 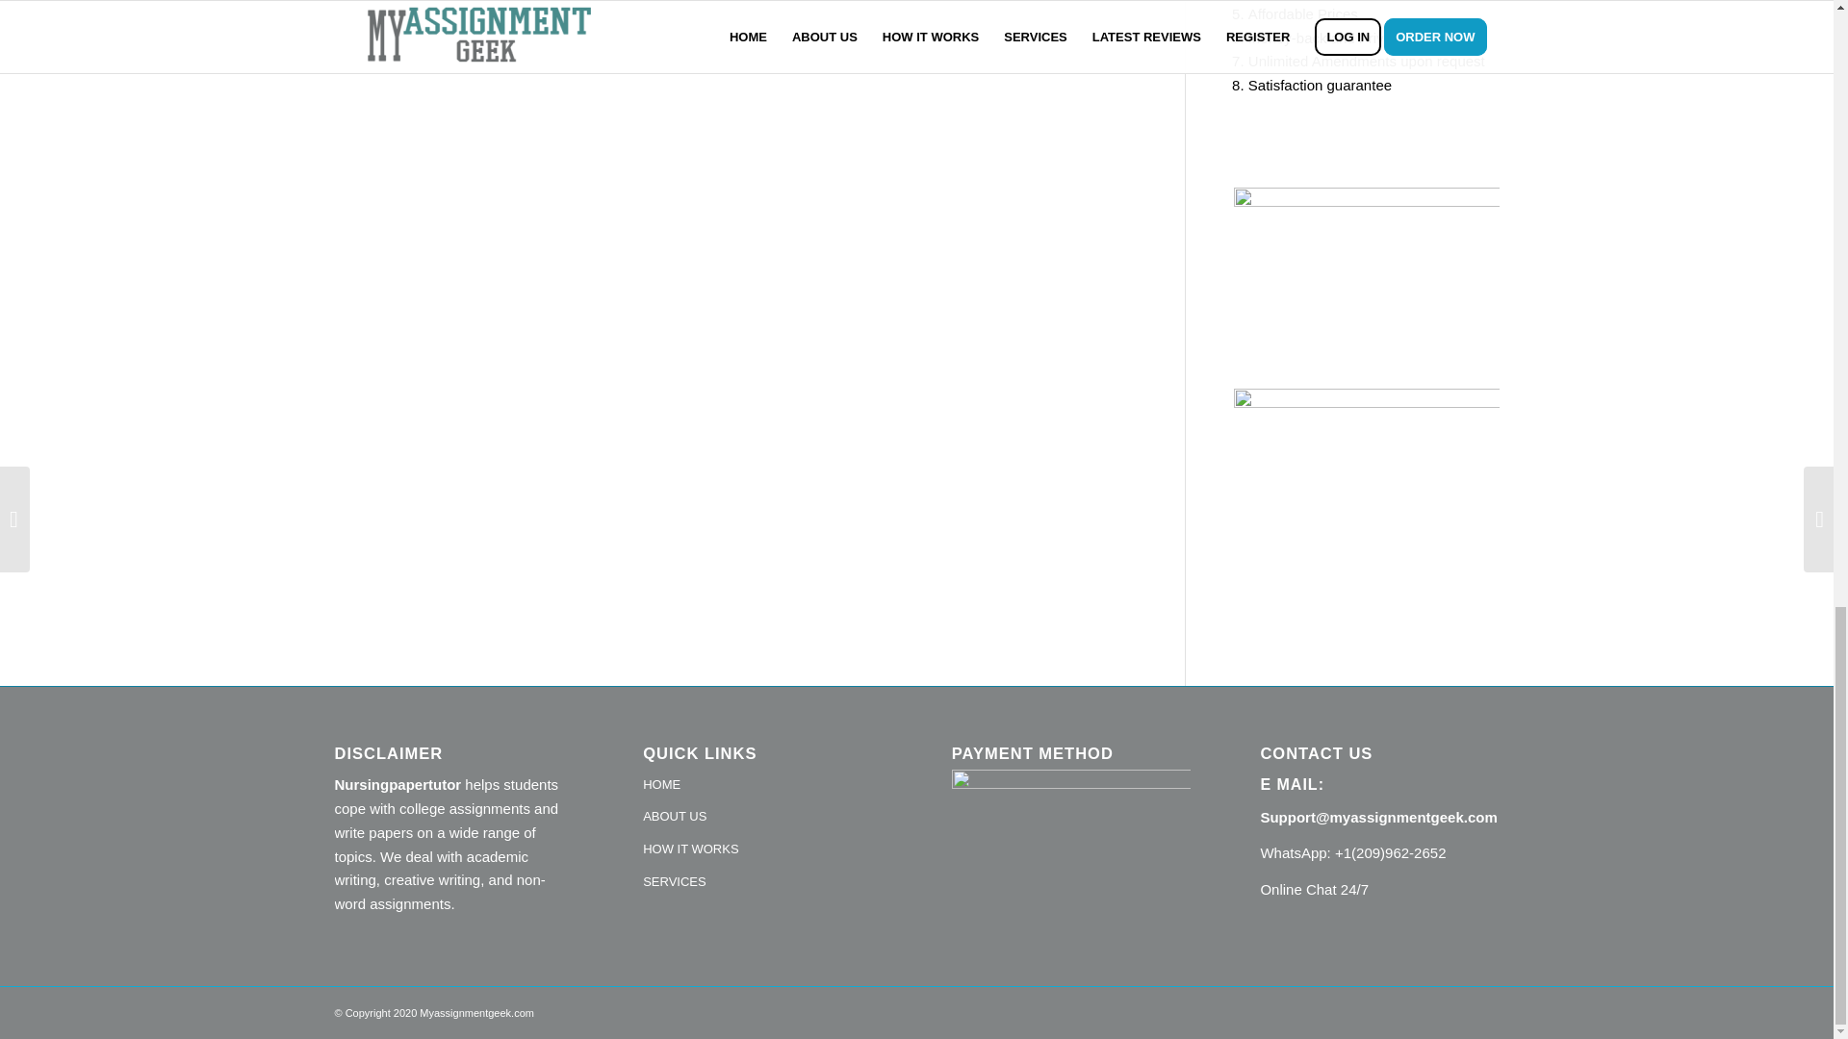 I want to click on SERVICES, so click(x=762, y=883).